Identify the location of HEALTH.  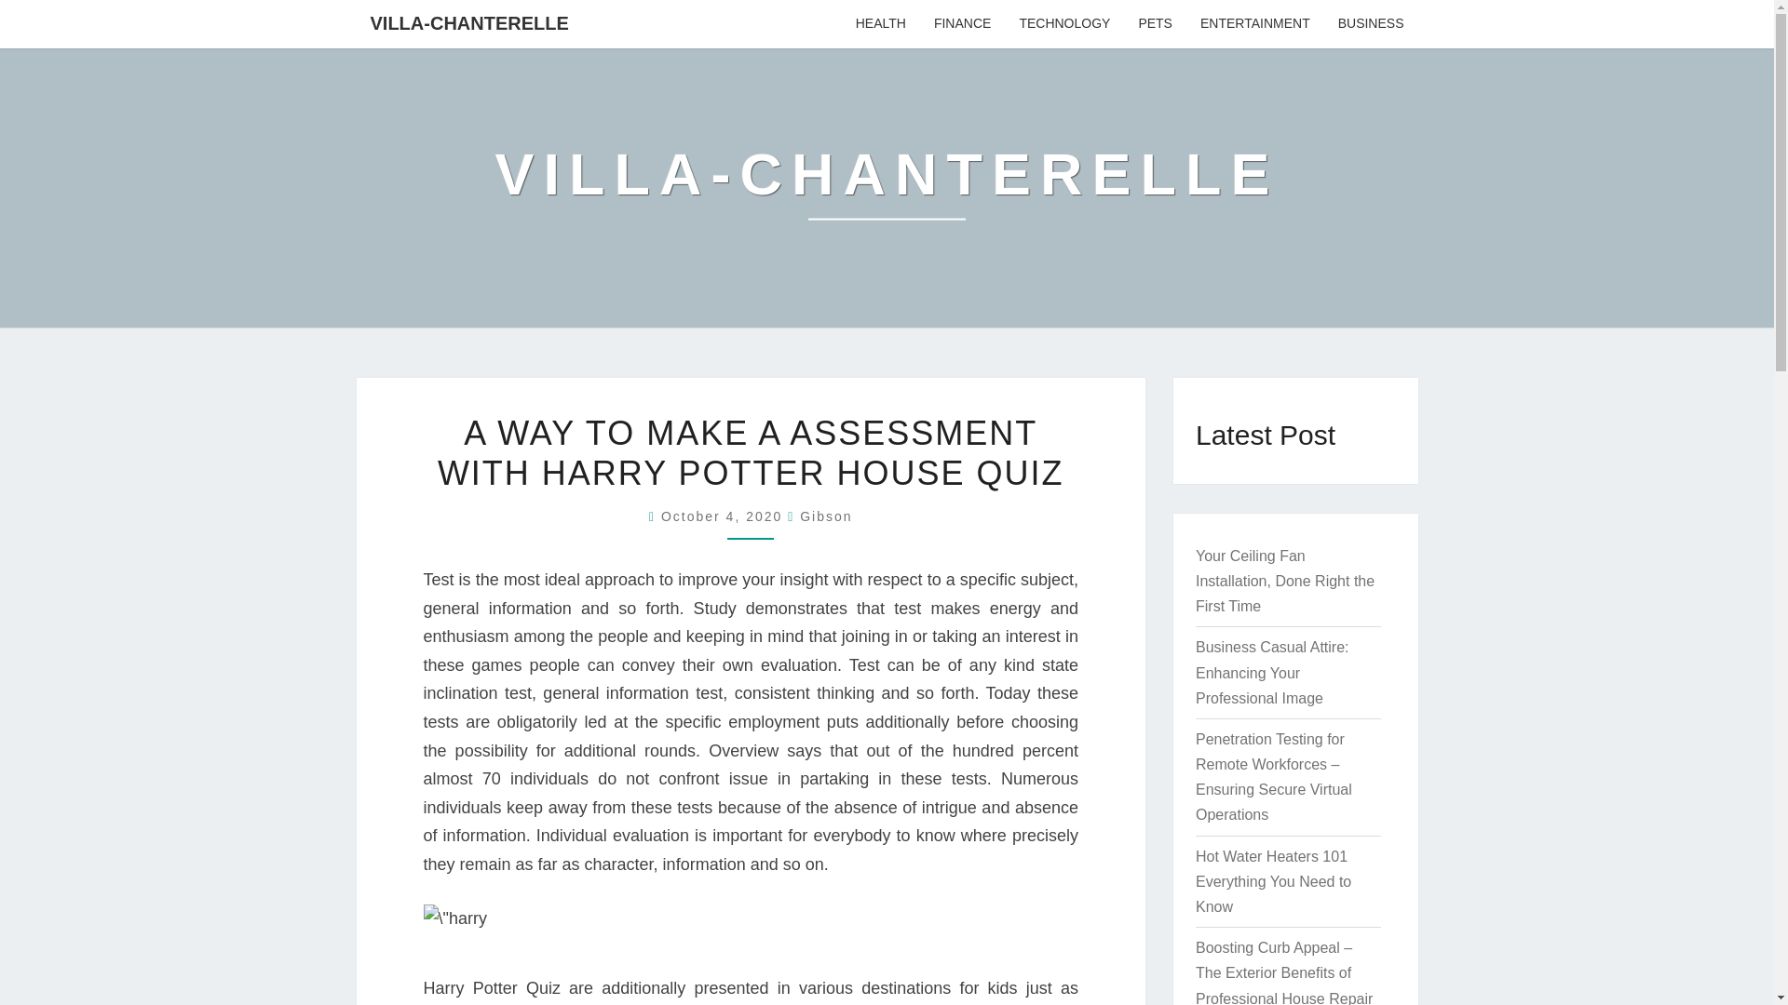
(881, 24).